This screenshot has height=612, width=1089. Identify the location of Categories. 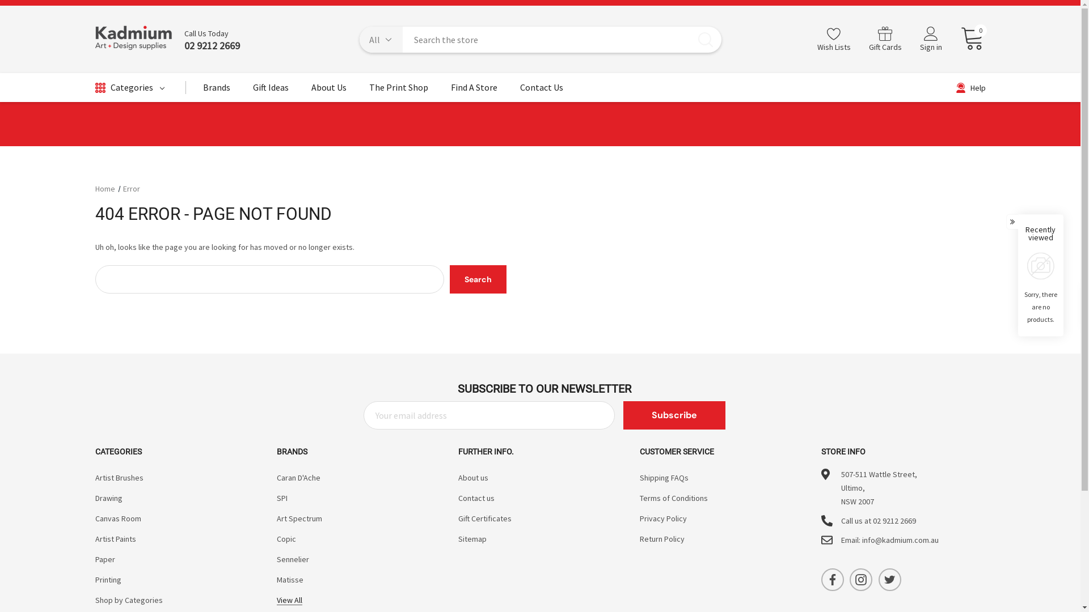
(130, 88).